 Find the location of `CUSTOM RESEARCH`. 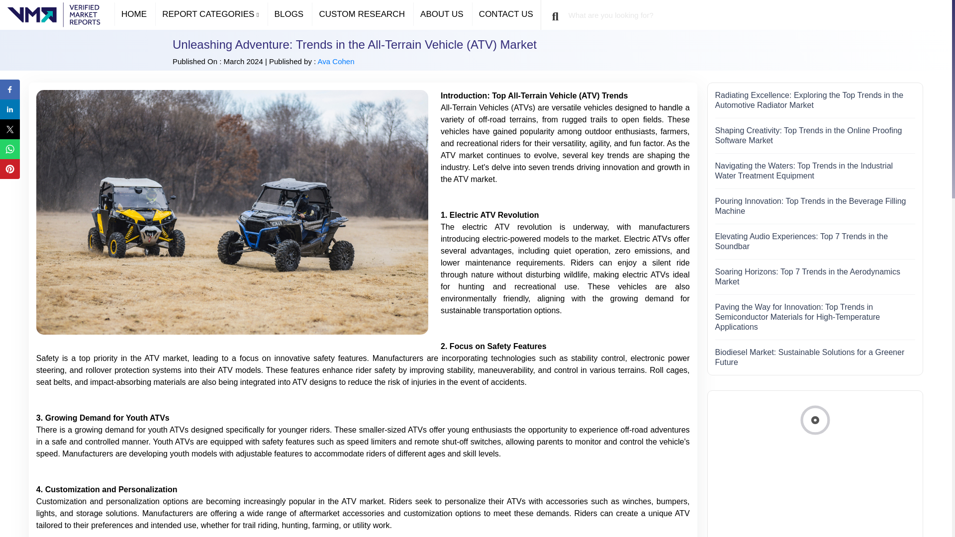

CUSTOM RESEARCH is located at coordinates (362, 14).